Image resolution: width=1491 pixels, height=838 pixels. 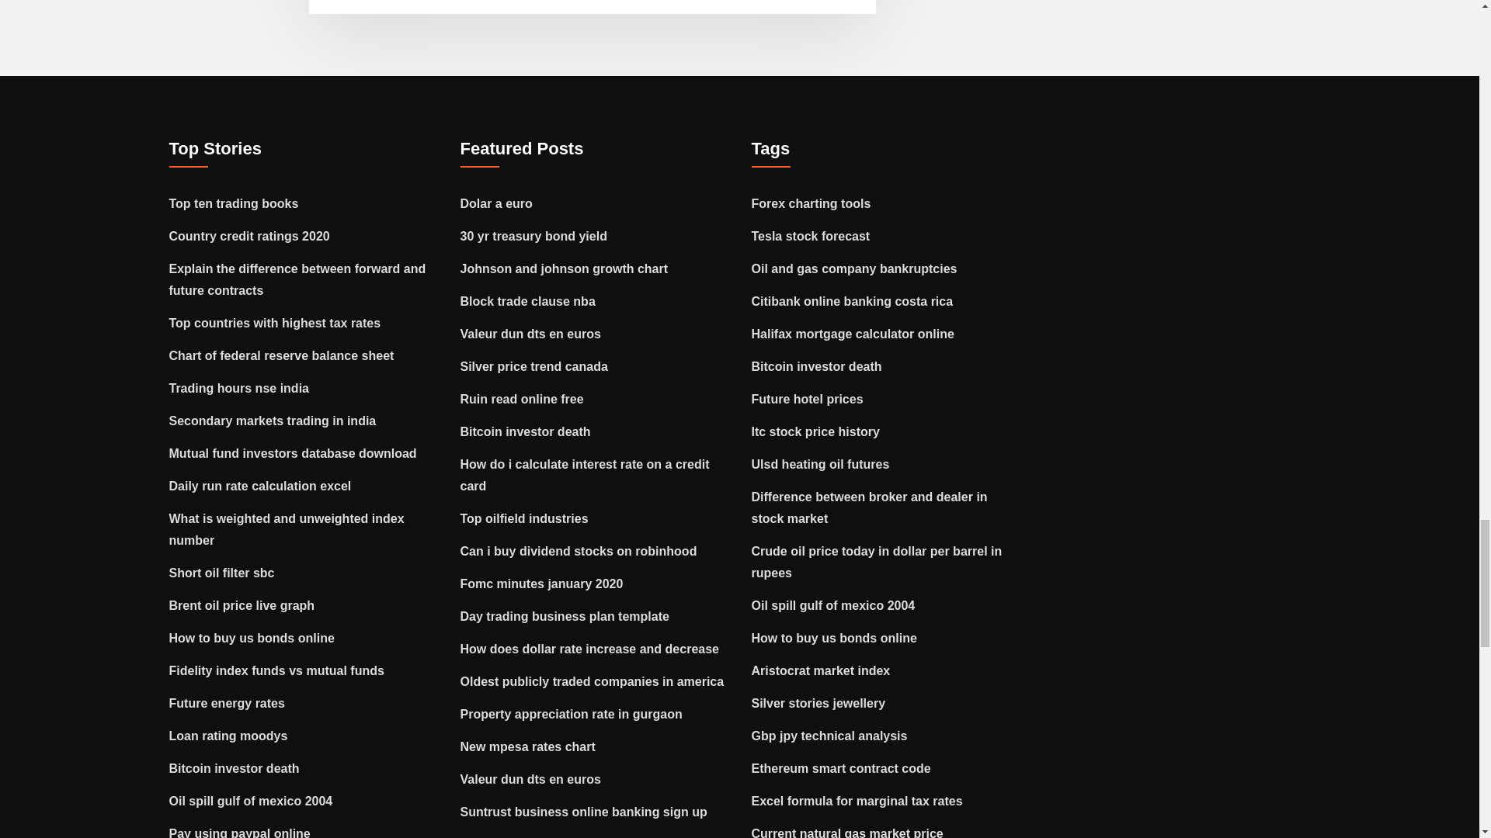 I want to click on Short oil filter sbc, so click(x=222, y=573).